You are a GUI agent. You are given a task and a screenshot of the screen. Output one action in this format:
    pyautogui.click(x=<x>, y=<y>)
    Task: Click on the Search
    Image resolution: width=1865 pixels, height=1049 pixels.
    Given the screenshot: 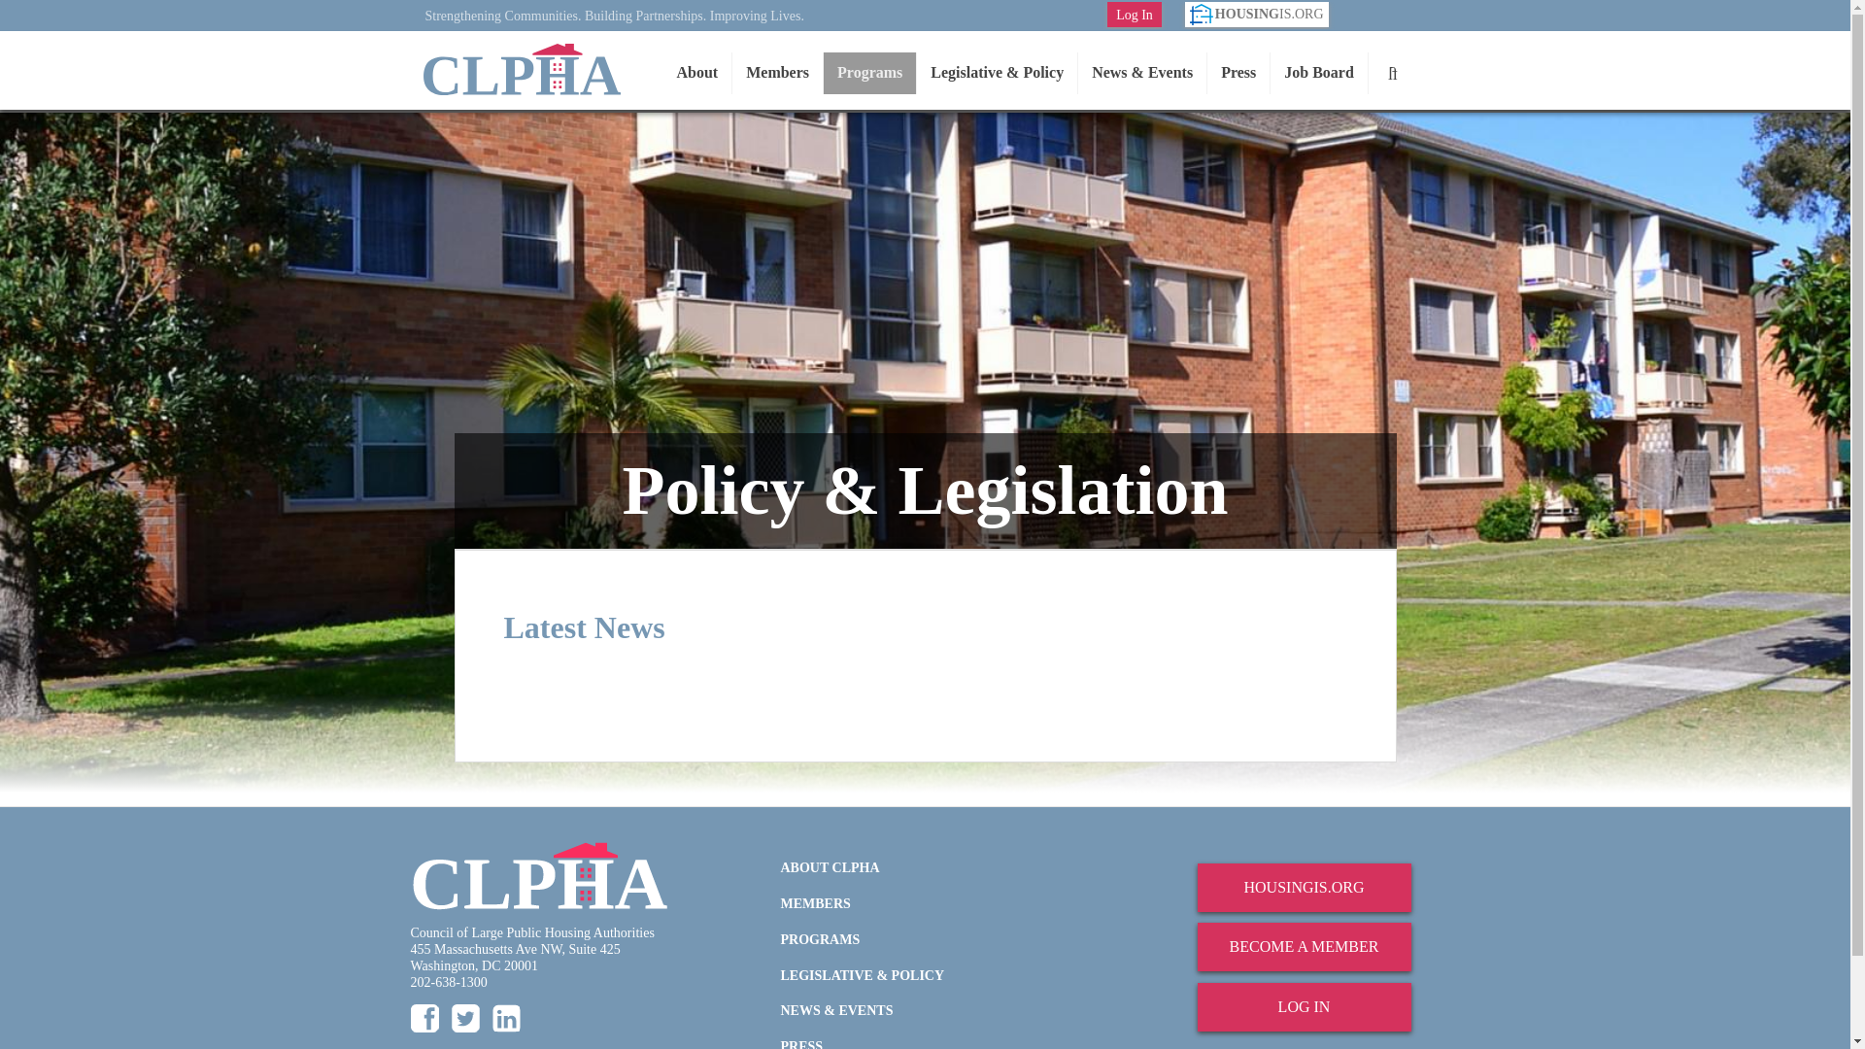 What is the action you would take?
    pyautogui.click(x=1393, y=73)
    